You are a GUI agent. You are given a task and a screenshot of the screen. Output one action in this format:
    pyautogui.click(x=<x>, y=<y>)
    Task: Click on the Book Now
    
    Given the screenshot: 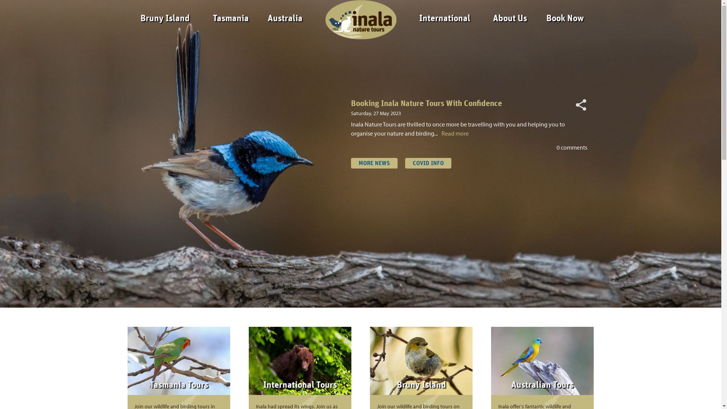 What is the action you would take?
    pyautogui.click(x=565, y=19)
    